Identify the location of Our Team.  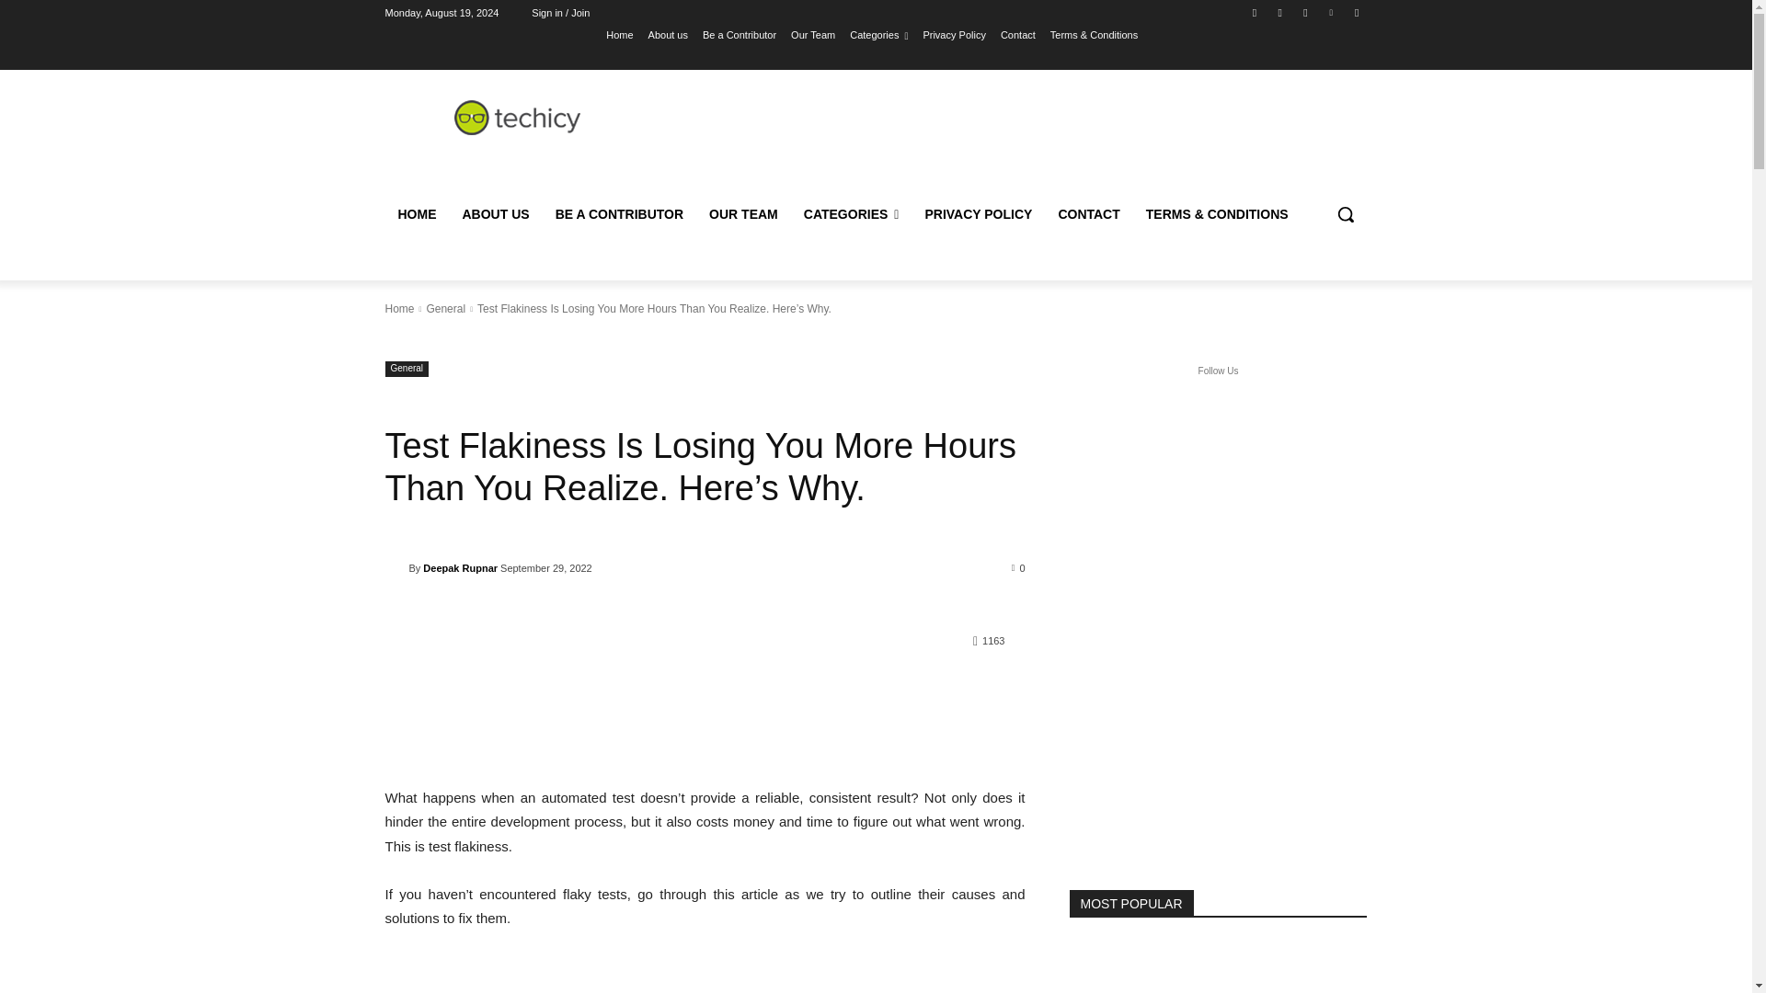
(813, 34).